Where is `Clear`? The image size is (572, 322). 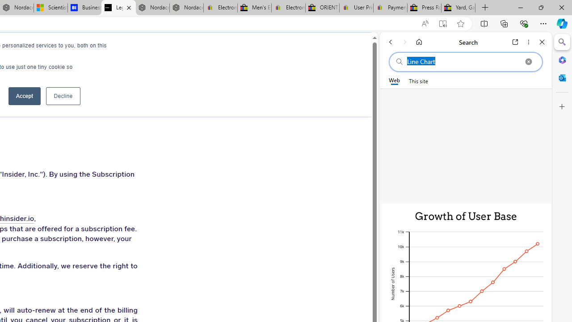
Clear is located at coordinates (528, 62).